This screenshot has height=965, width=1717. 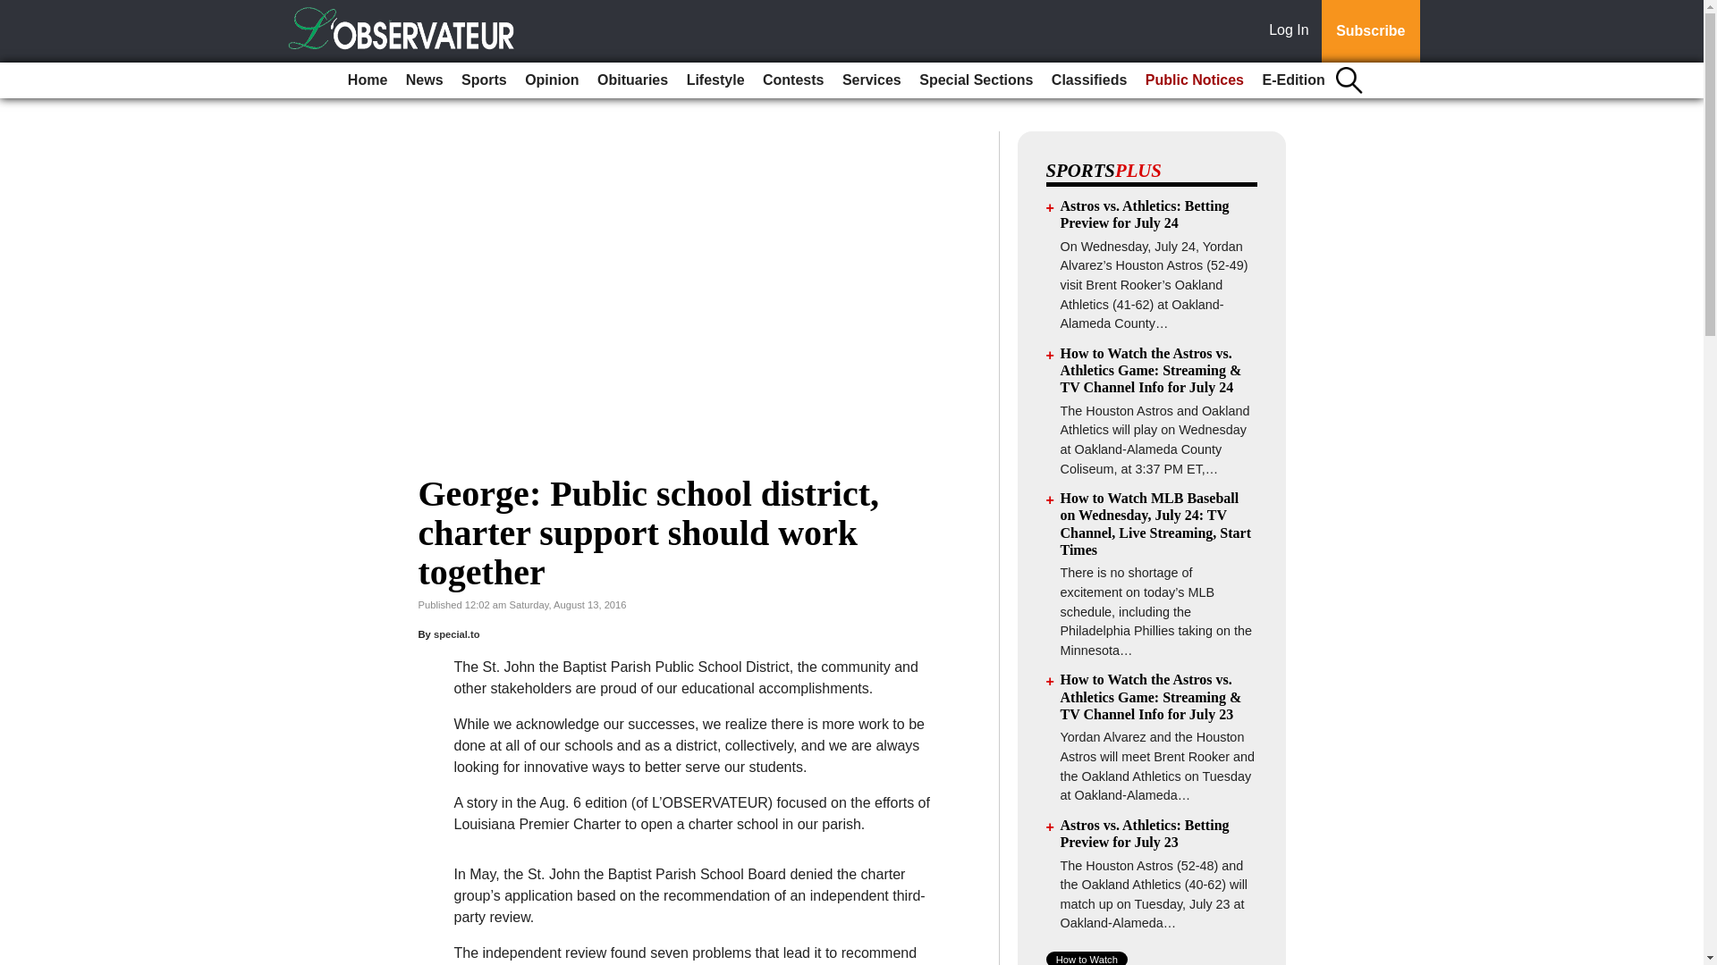 What do you see at coordinates (632, 80) in the screenshot?
I see `Obituaries` at bounding box center [632, 80].